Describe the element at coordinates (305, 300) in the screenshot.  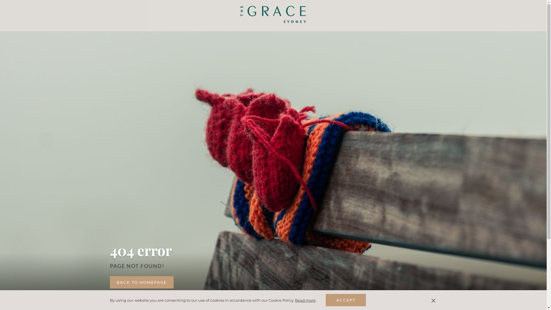
I see `Read more` at that location.